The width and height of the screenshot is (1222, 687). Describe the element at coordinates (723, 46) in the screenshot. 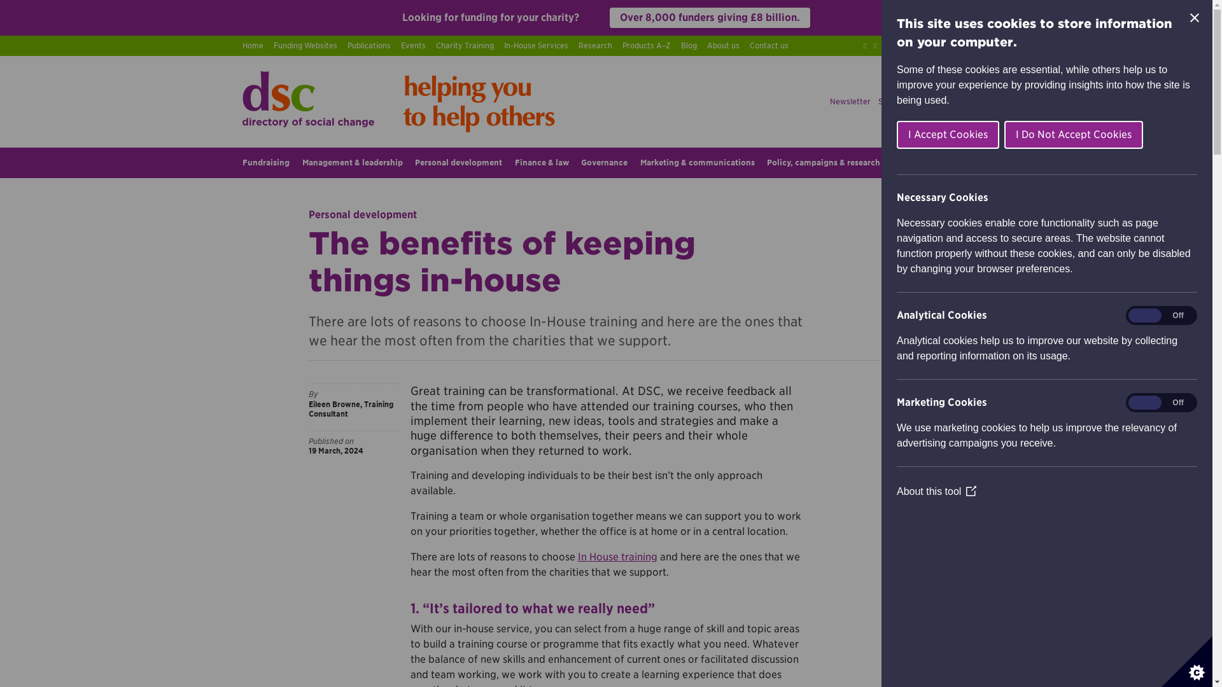

I see `About us` at that location.